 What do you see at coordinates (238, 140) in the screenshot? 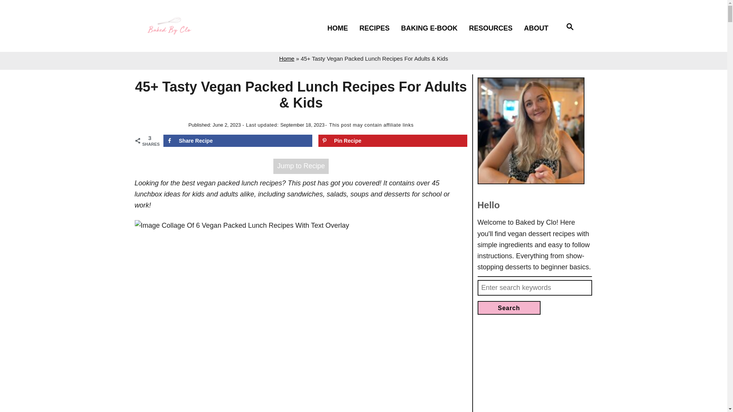
I see `Share Recipe` at bounding box center [238, 140].